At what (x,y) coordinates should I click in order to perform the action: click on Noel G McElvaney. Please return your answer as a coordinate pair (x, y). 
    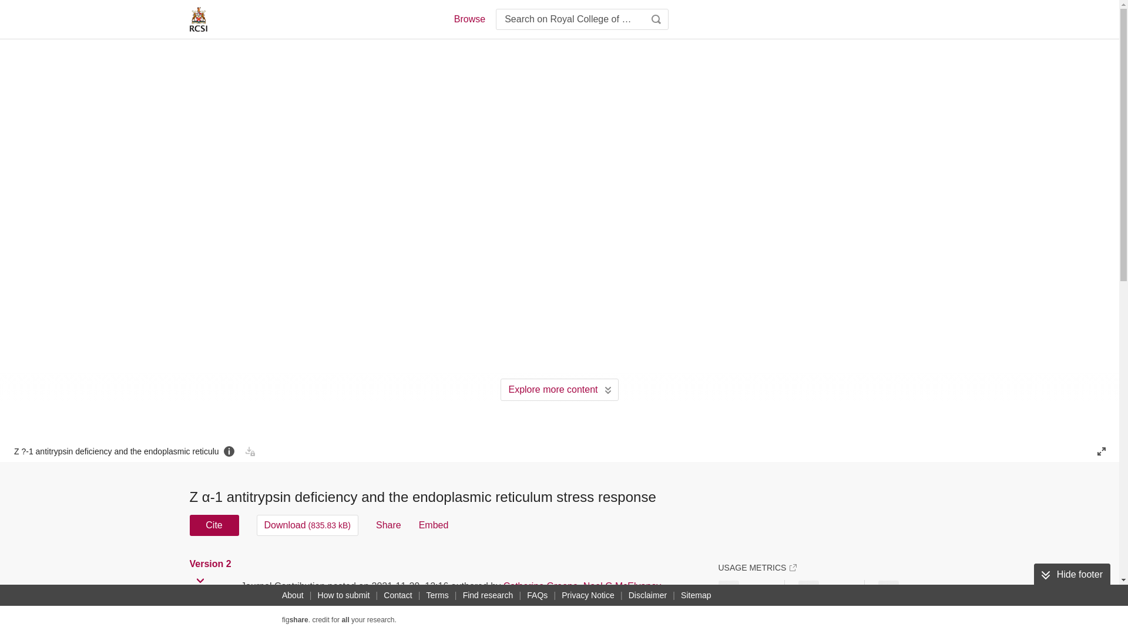
    Looking at the image, I should click on (622, 586).